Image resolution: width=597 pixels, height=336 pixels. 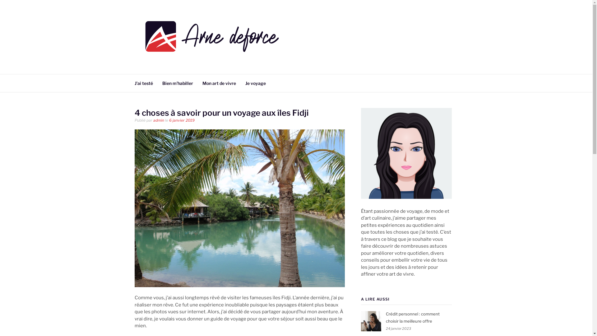 What do you see at coordinates (255, 83) in the screenshot?
I see `Je voyage` at bounding box center [255, 83].